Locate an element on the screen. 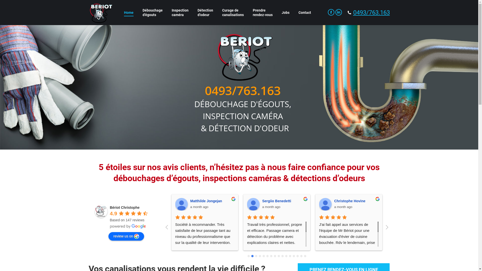  Contact is located at coordinates (305, 13).